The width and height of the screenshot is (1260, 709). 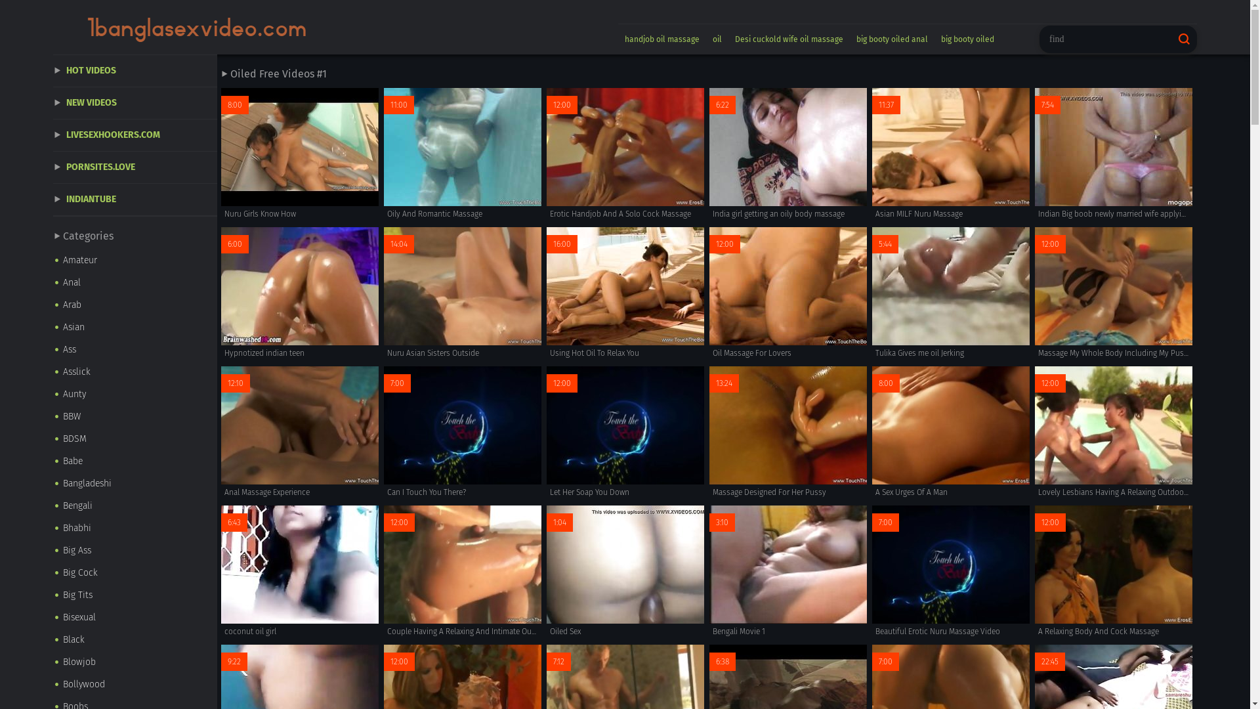 I want to click on Bhabhi, so click(x=135, y=528).